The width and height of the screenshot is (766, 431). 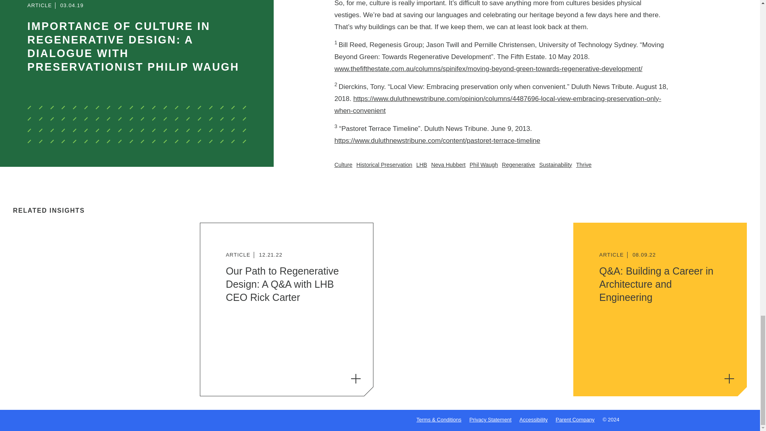 I want to click on Sustainability, so click(x=555, y=164).